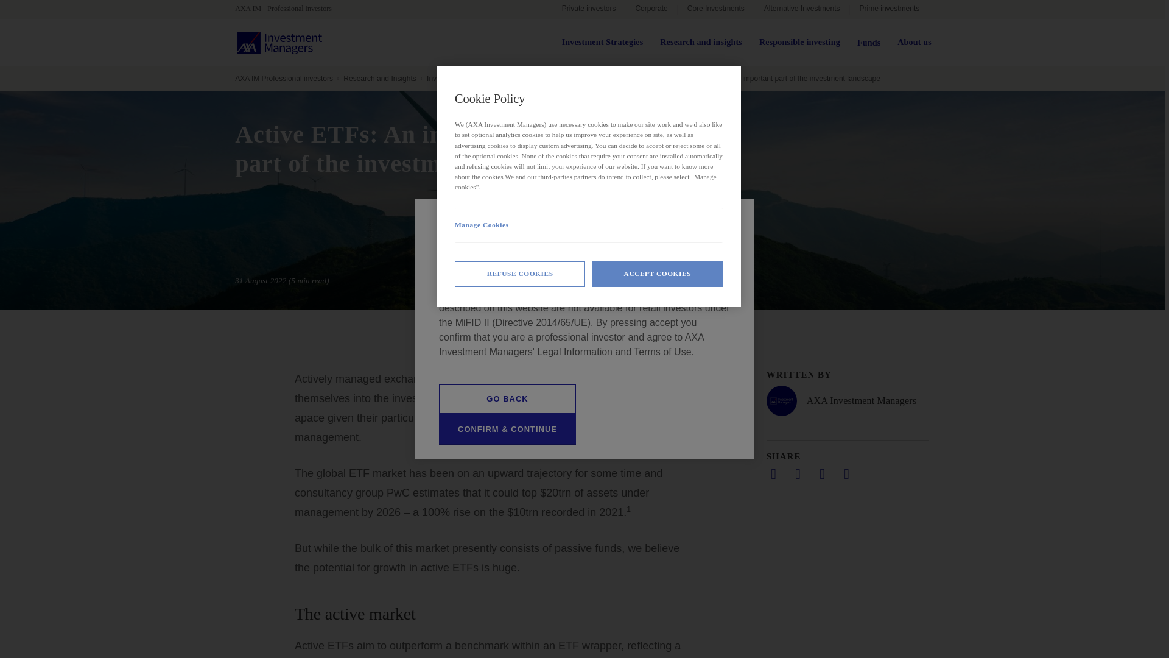  Describe the element at coordinates (889, 10) in the screenshot. I see `Prime investments` at that location.